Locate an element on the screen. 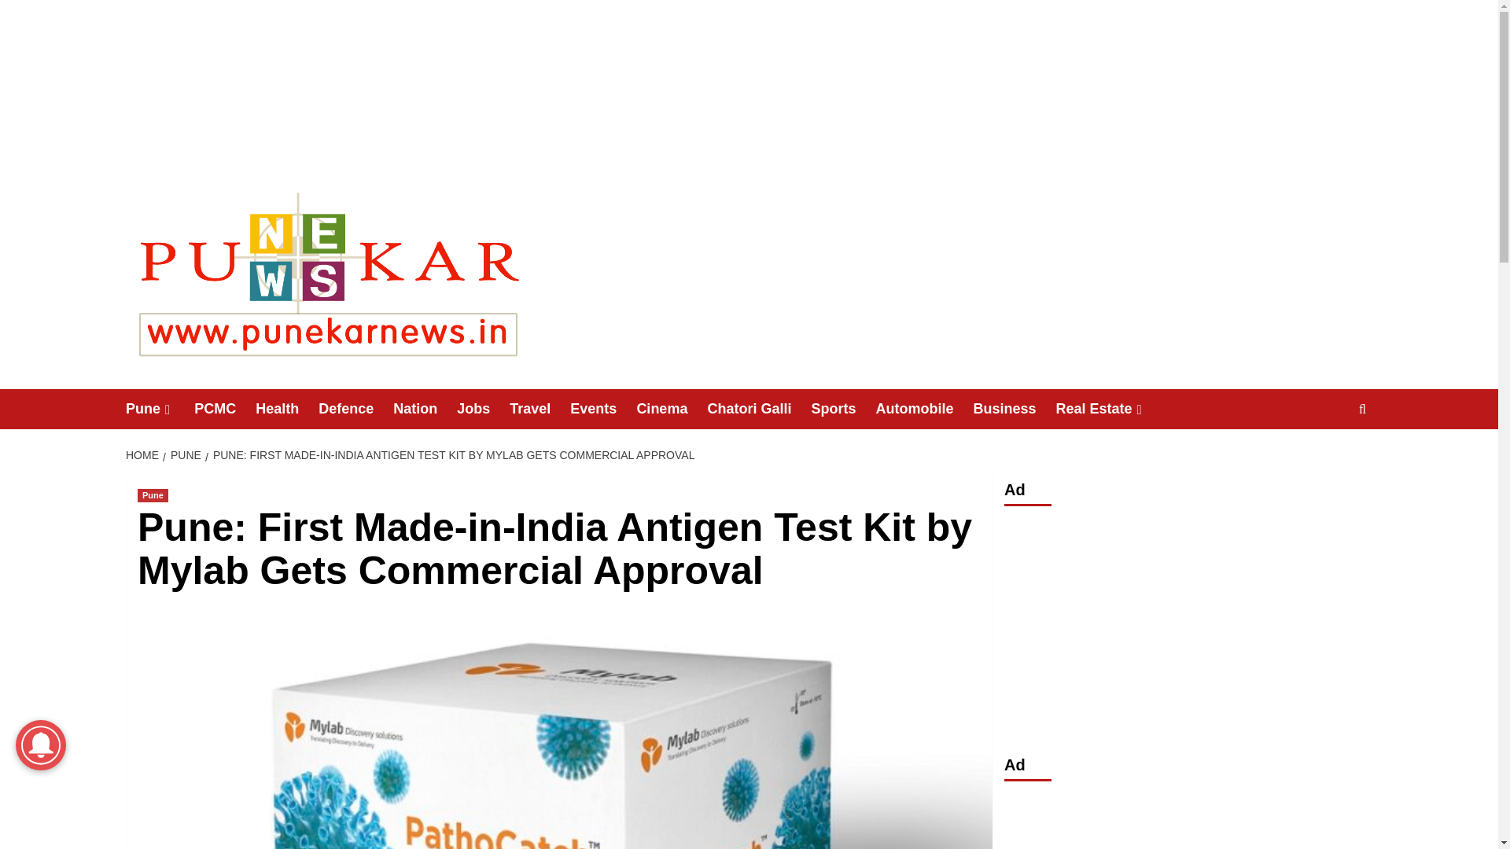  PCMC is located at coordinates (225, 409).